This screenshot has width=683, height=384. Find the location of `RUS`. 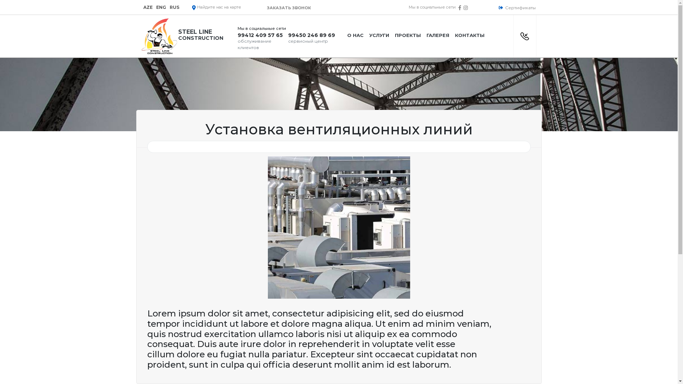

RUS is located at coordinates (174, 7).